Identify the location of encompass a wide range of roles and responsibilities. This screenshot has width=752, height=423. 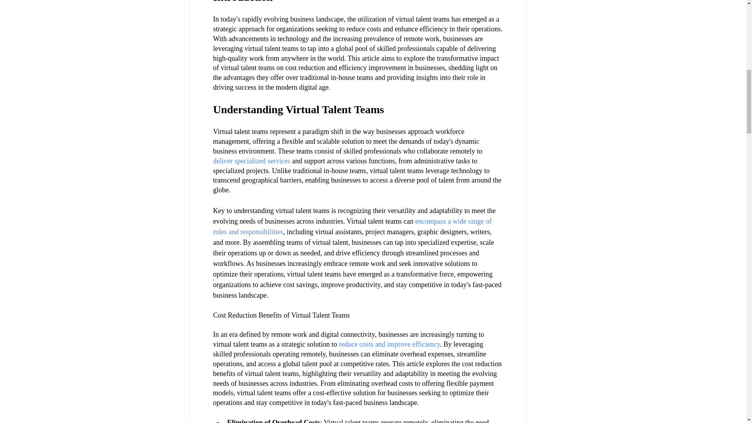
(353, 226).